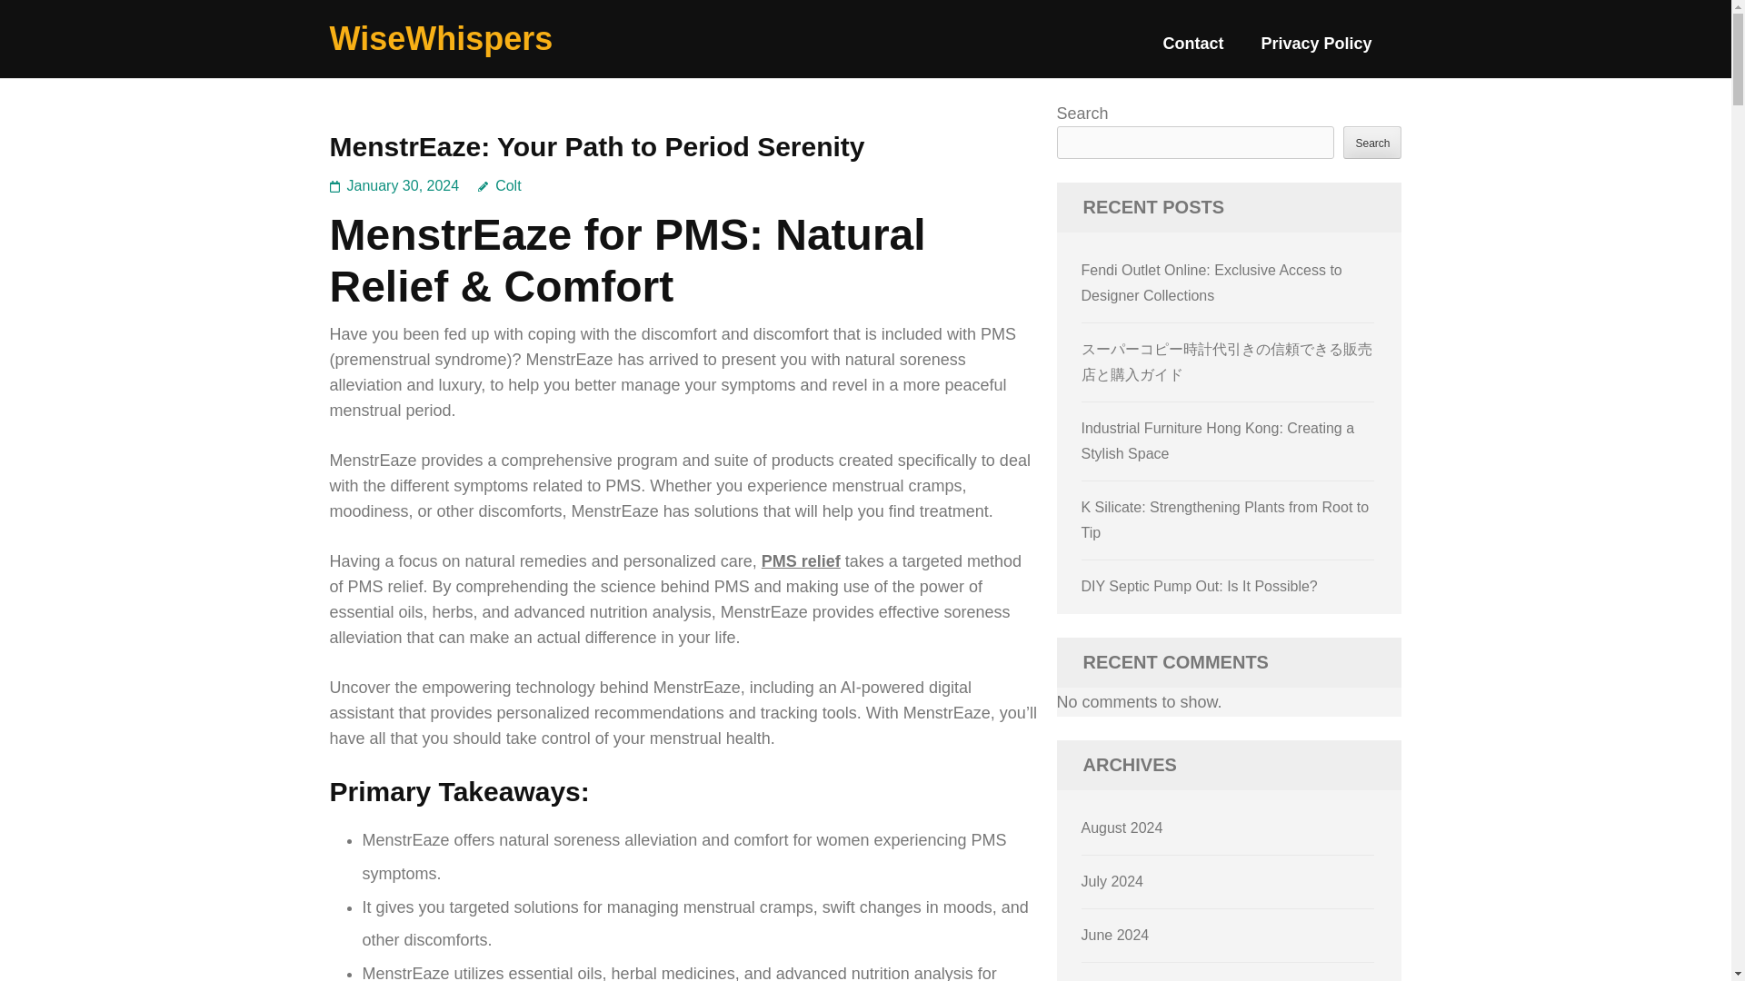 The image size is (1745, 981). I want to click on DIY Septic Pump Out: Is It Possible?, so click(1200, 587).